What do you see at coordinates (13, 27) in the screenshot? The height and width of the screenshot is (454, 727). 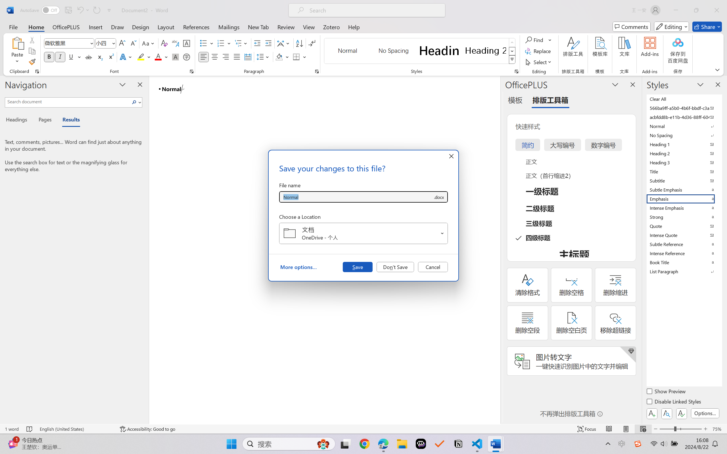 I see `File Tab` at bounding box center [13, 27].